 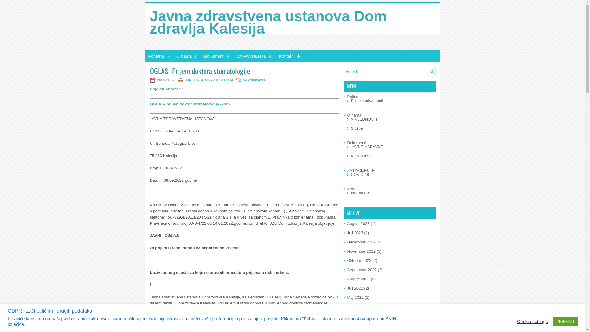 What do you see at coordinates (358, 279) in the screenshot?
I see `August 2022` at bounding box center [358, 279].